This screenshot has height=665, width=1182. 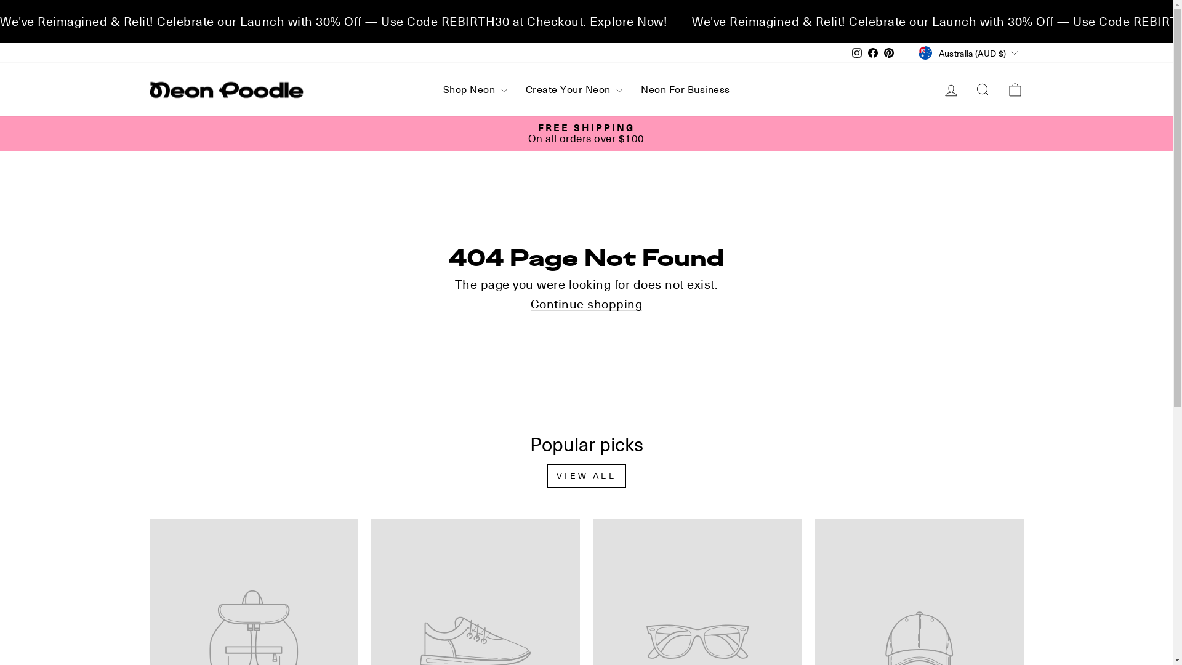 What do you see at coordinates (587, 304) in the screenshot?
I see `Continue shopping` at bounding box center [587, 304].